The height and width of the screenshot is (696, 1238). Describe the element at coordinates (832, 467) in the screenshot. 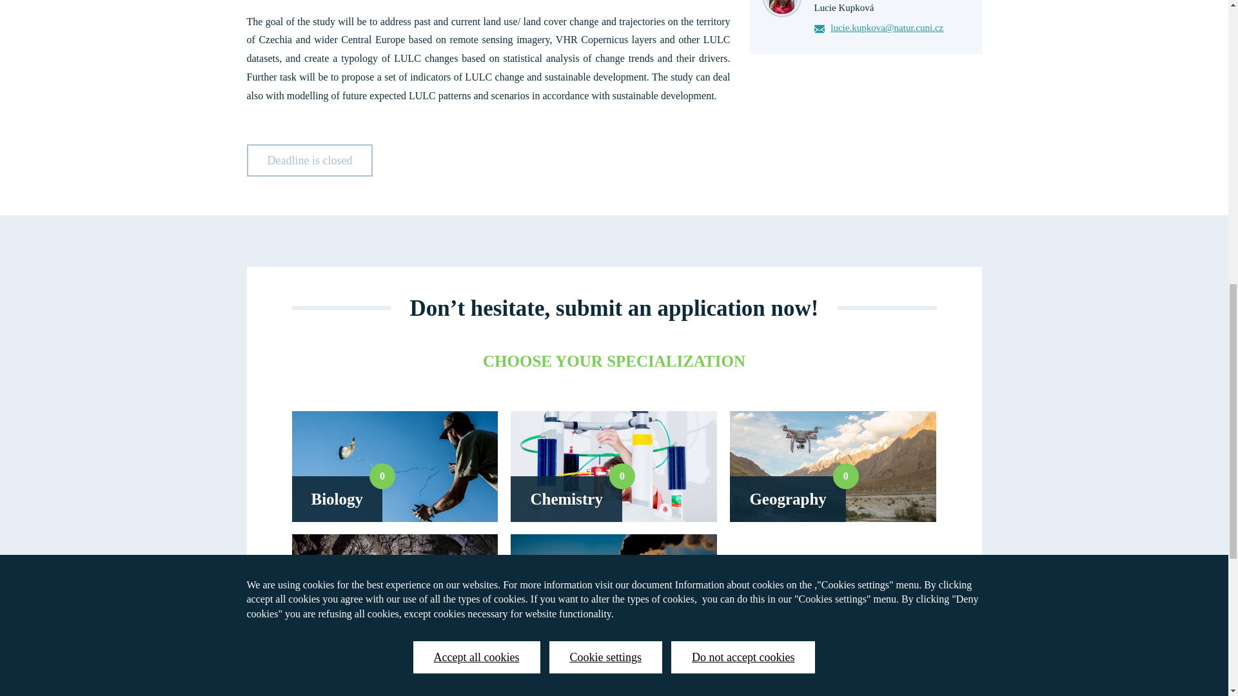

I see `Deadline is closed` at that location.